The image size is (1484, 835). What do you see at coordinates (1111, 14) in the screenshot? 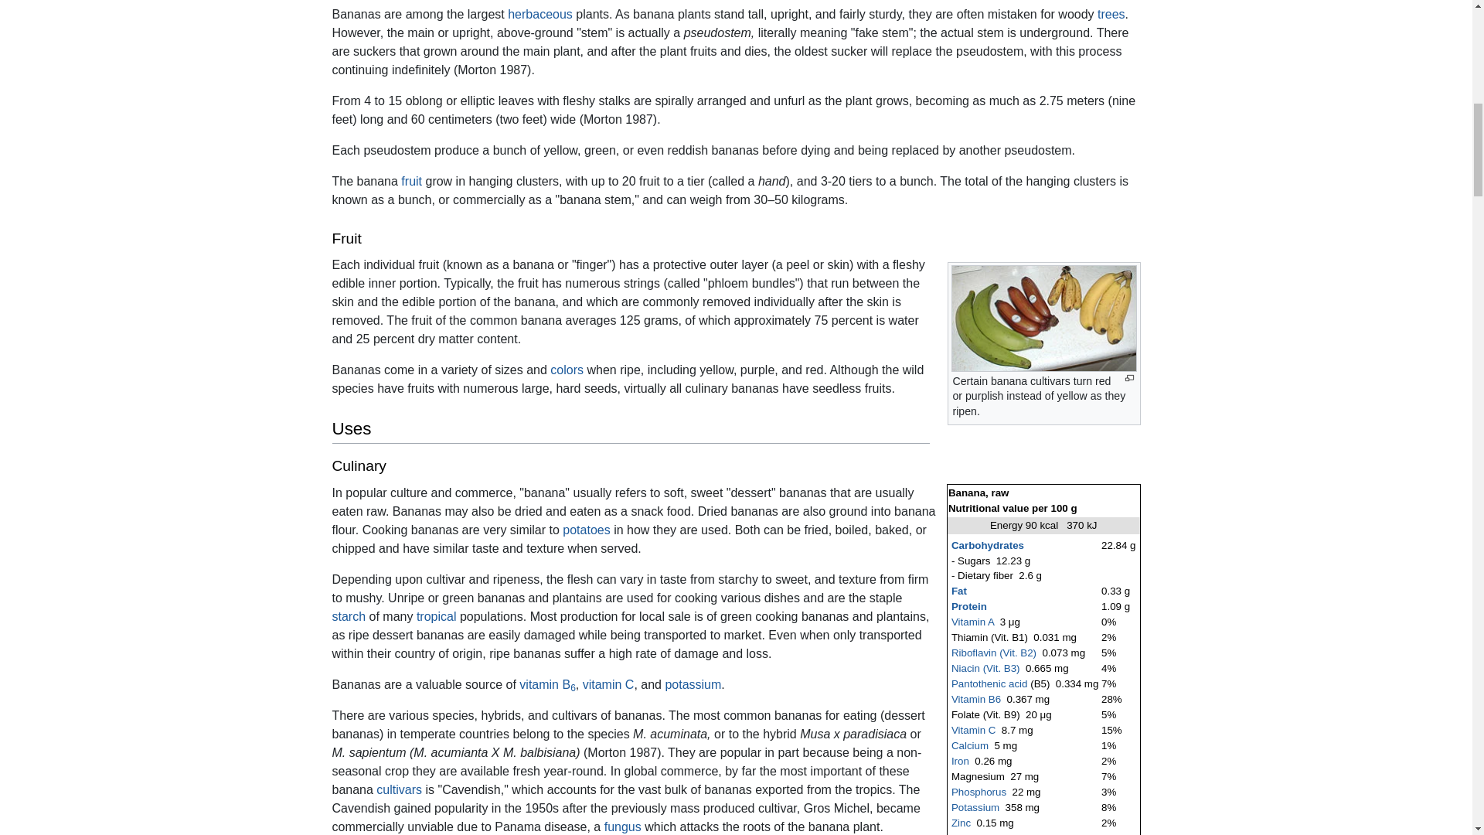
I see `trees` at bounding box center [1111, 14].